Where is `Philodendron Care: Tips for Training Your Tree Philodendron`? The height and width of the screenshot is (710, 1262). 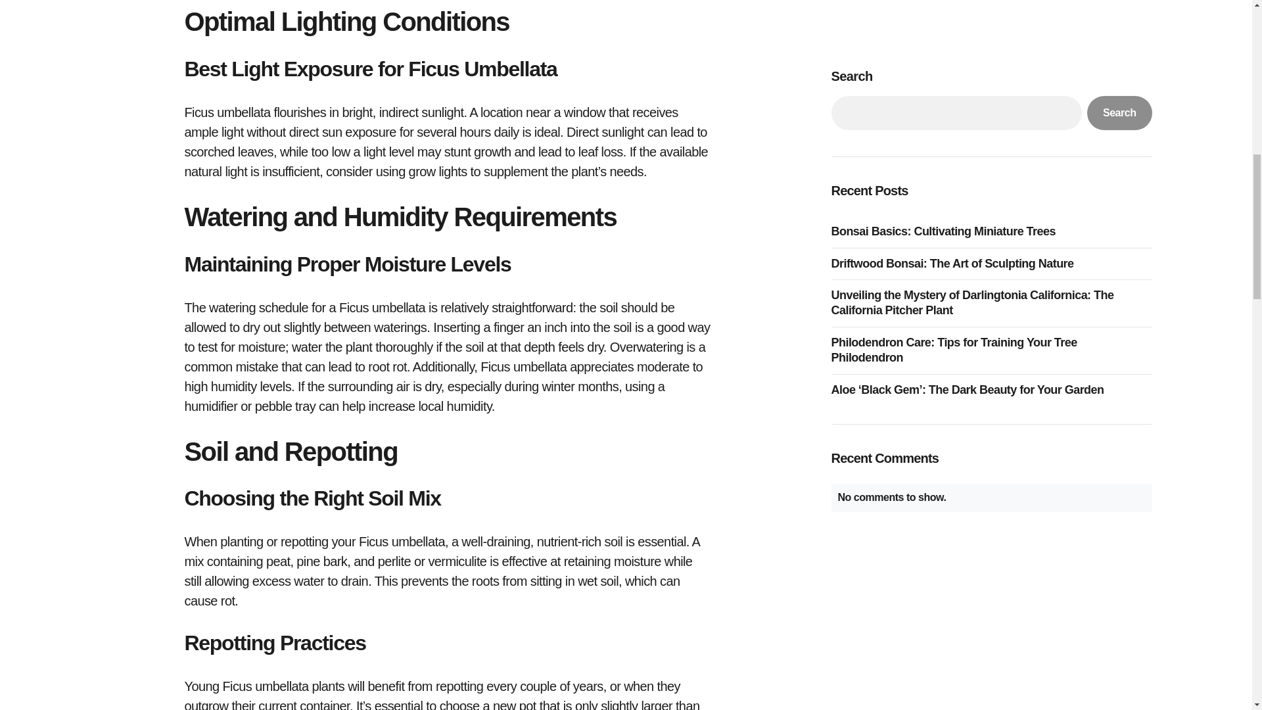 Philodendron Care: Tips for Training Your Tree Philodendron is located at coordinates (991, 82).